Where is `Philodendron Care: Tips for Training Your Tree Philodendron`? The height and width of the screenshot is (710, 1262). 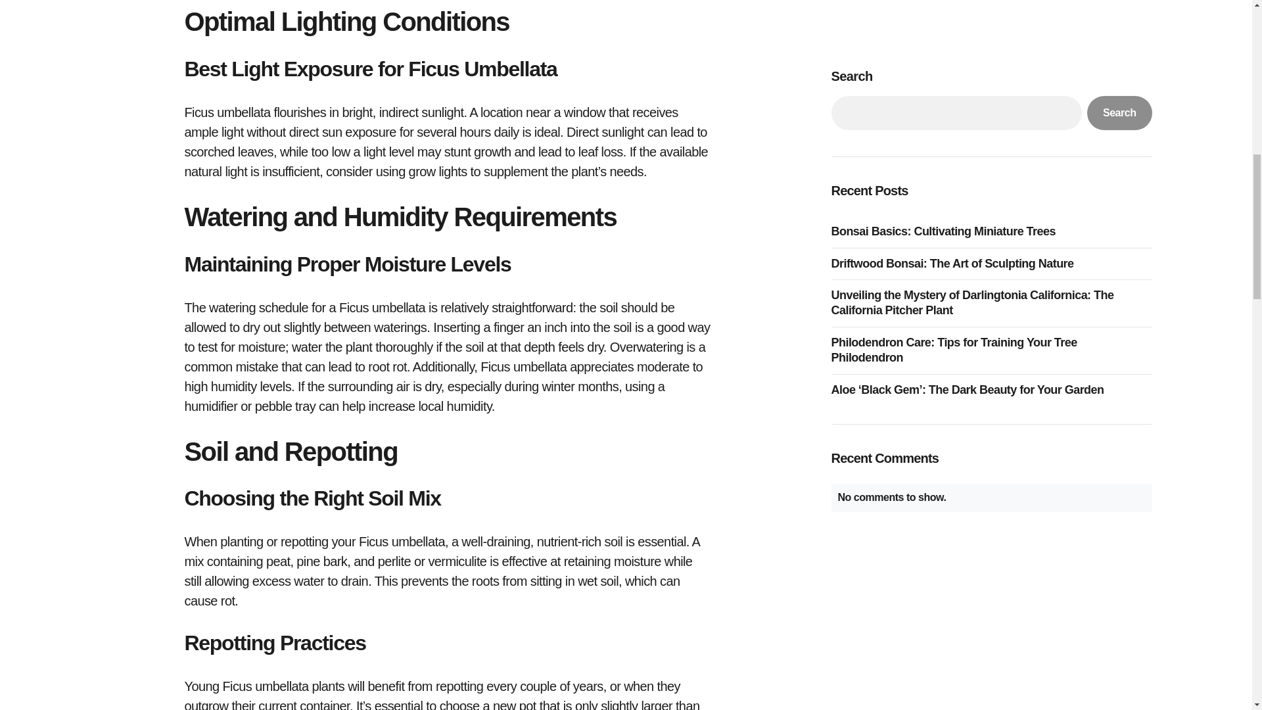 Philodendron Care: Tips for Training Your Tree Philodendron is located at coordinates (991, 82).